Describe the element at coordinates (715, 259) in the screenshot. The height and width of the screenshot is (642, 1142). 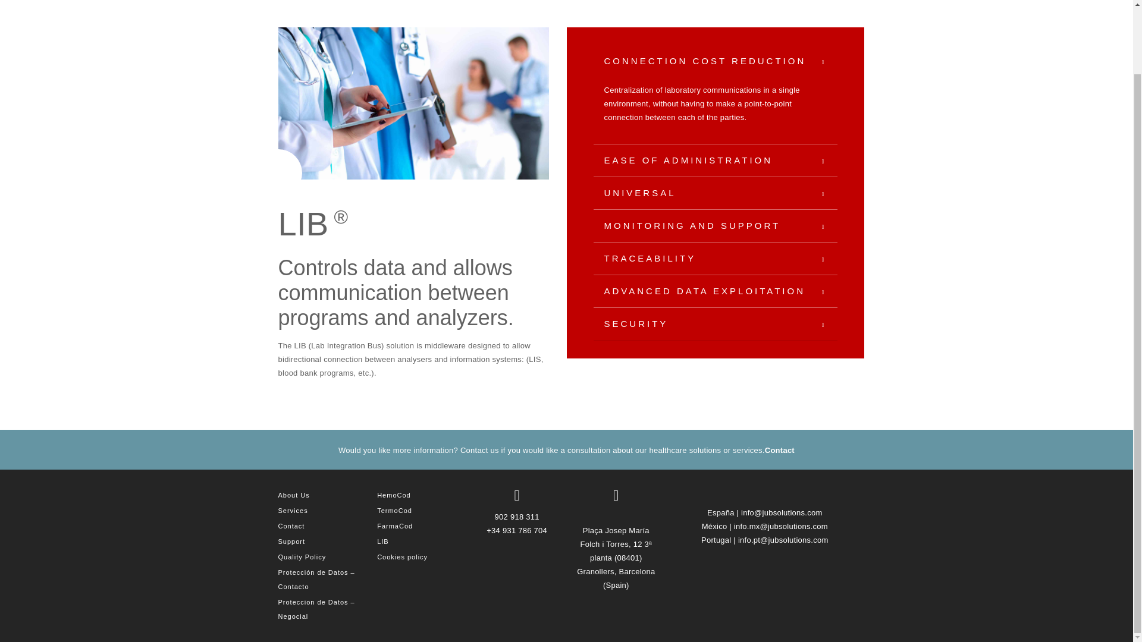
I see `TRACEABILITY` at that location.